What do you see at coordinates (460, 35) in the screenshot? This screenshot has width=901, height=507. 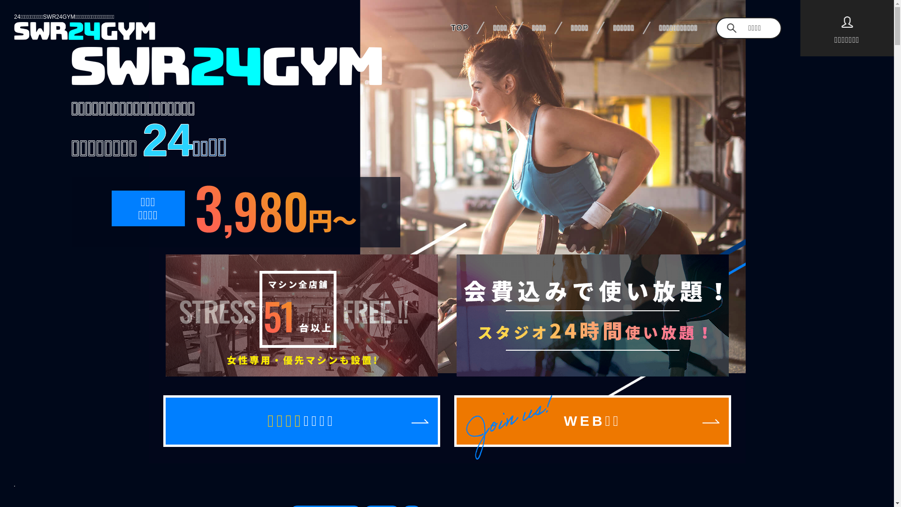 I see `TOP` at bounding box center [460, 35].